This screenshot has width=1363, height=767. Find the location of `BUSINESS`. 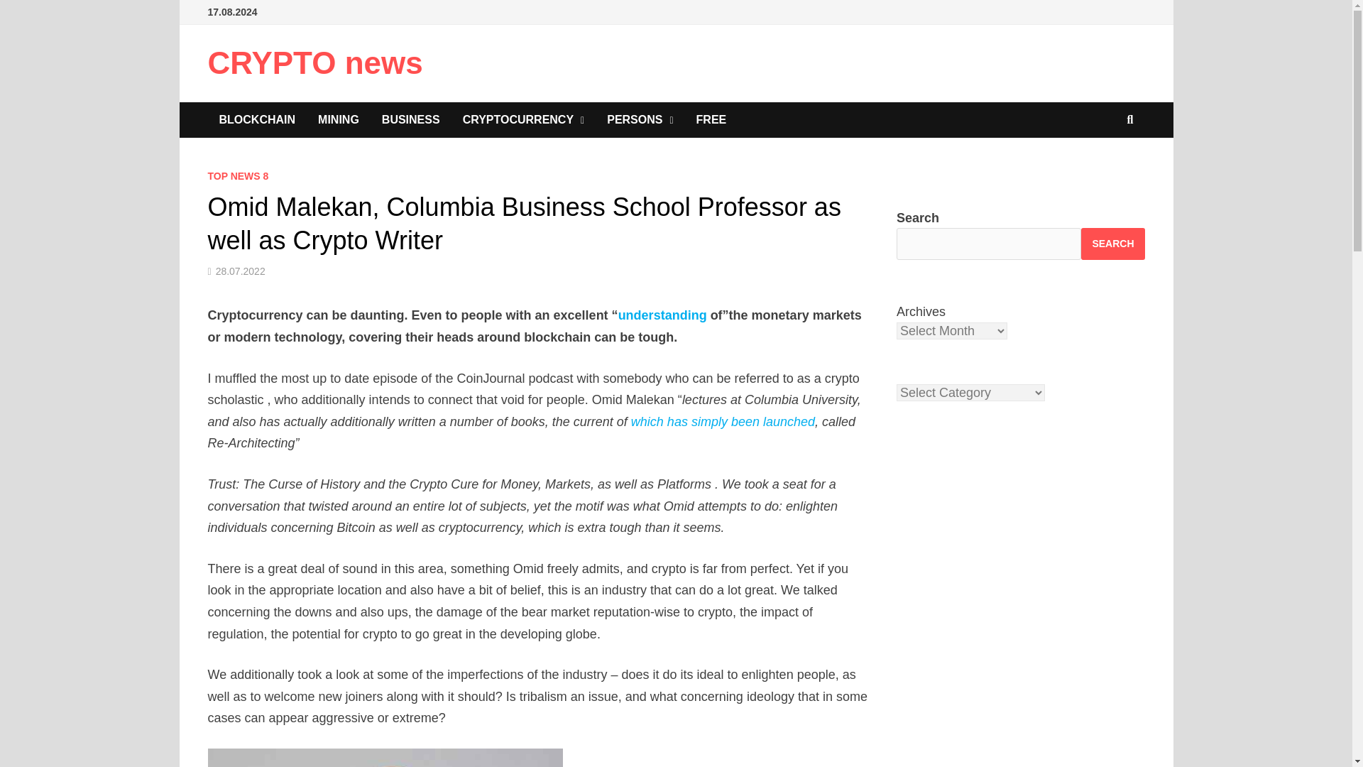

BUSINESS is located at coordinates (410, 119).